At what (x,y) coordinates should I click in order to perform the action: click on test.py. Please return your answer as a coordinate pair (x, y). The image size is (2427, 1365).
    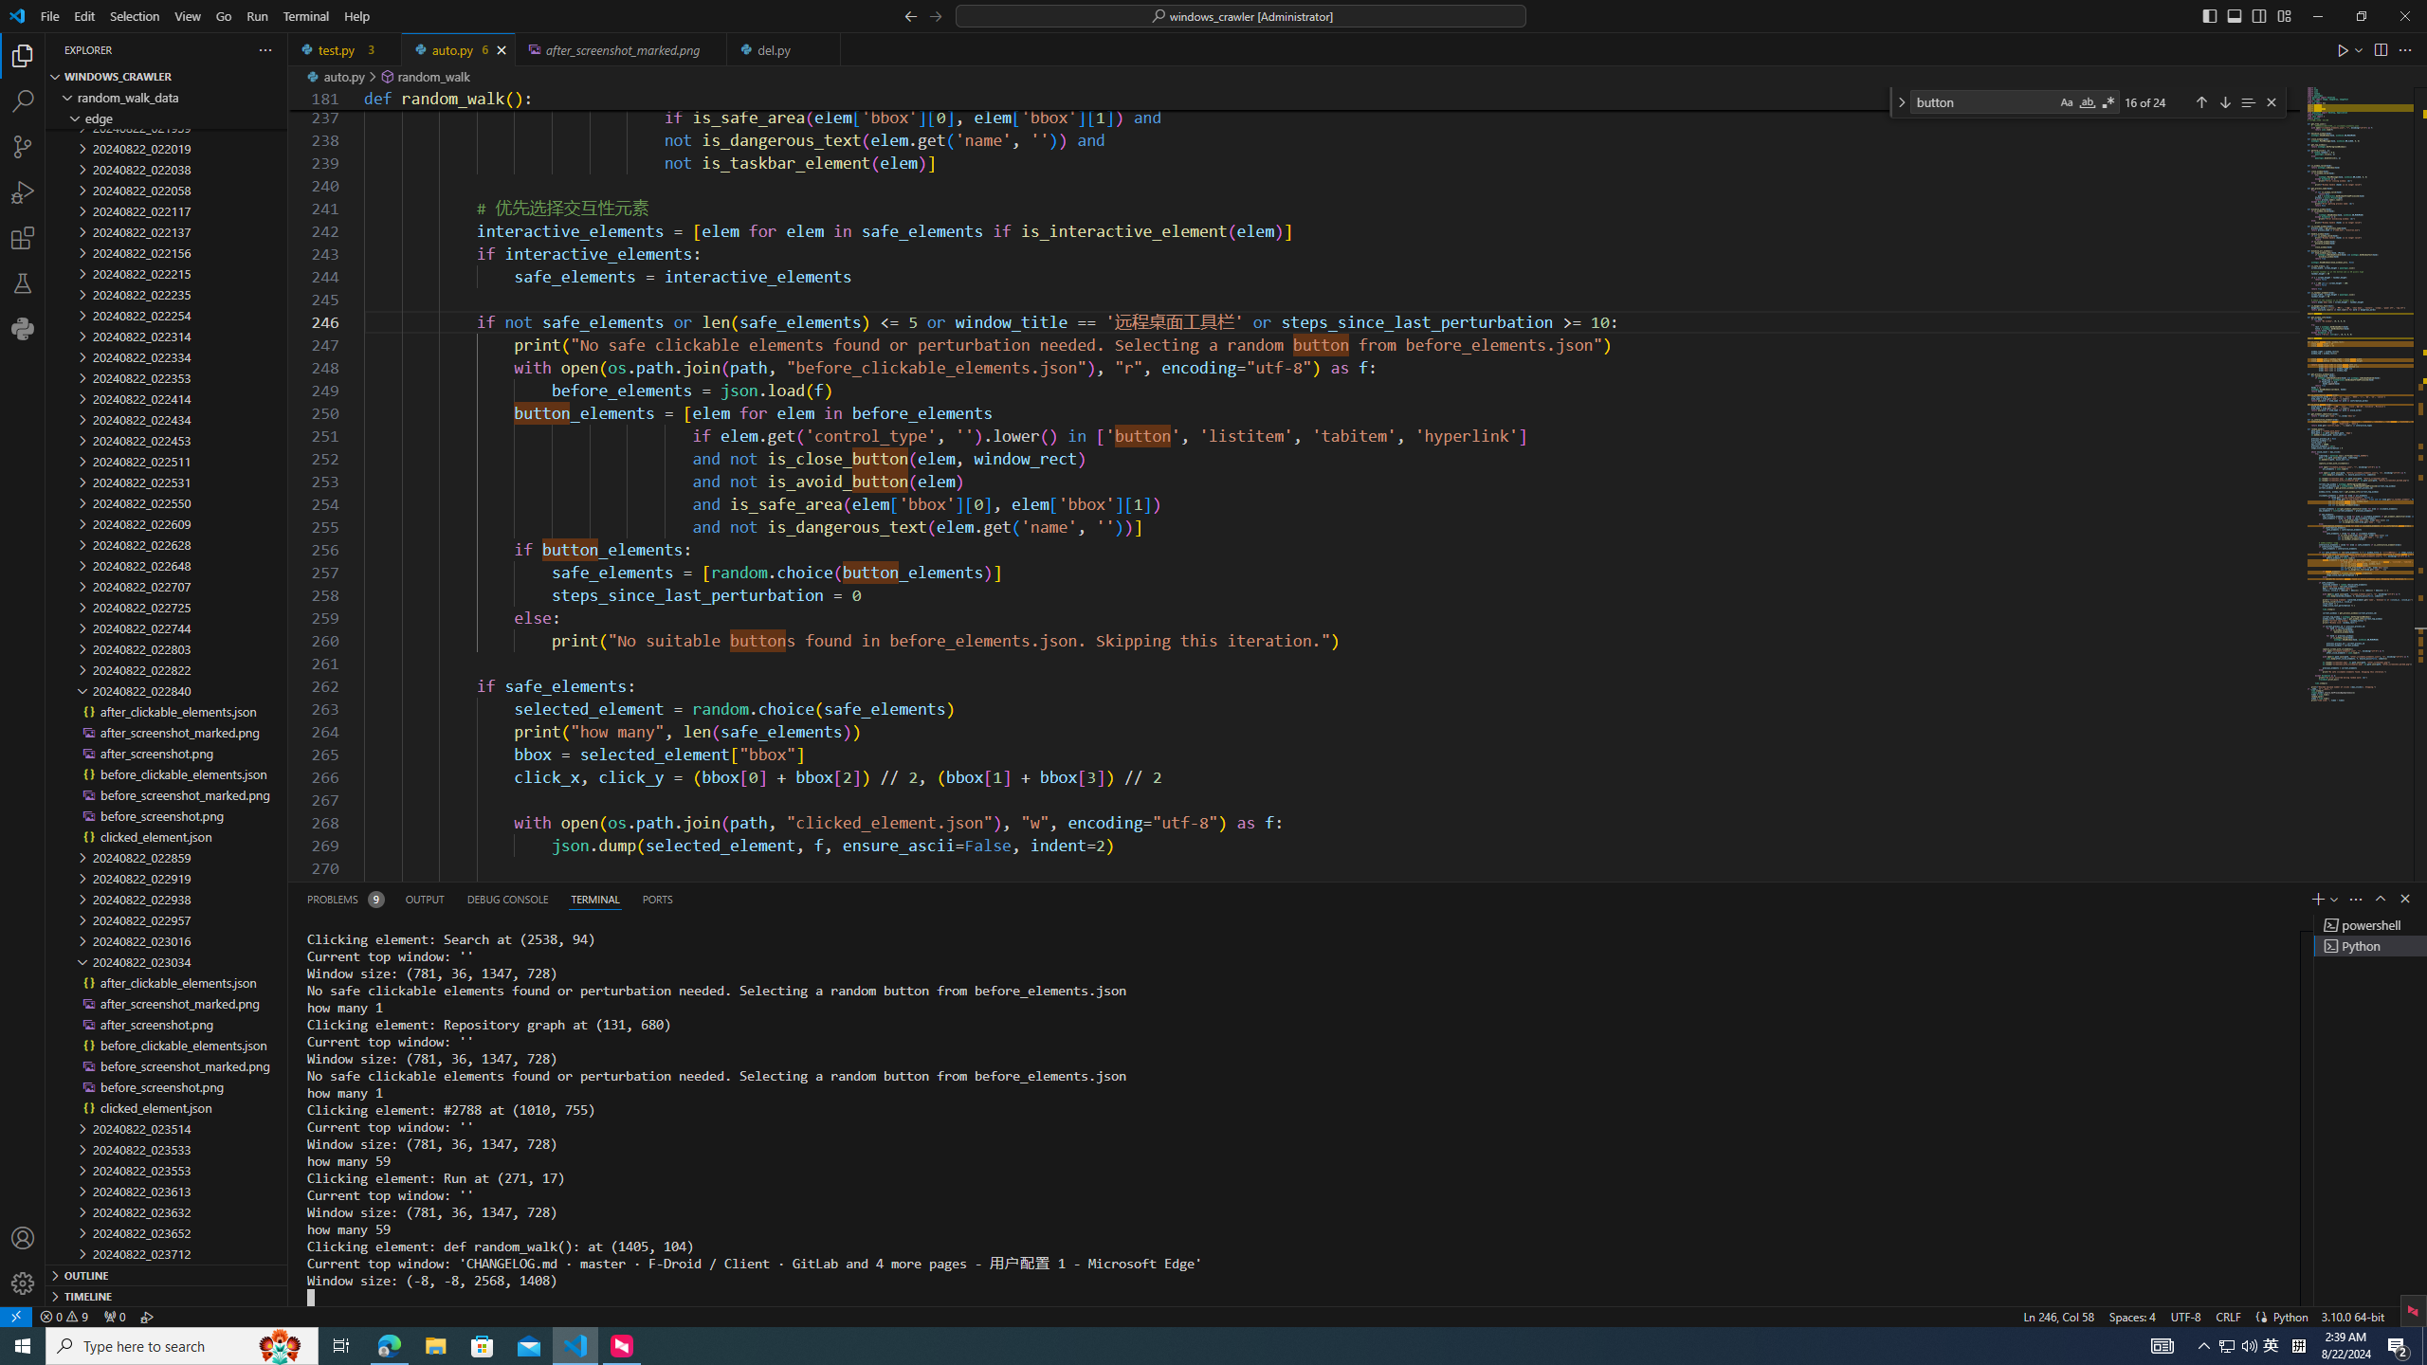
    Looking at the image, I should click on (345, 49).